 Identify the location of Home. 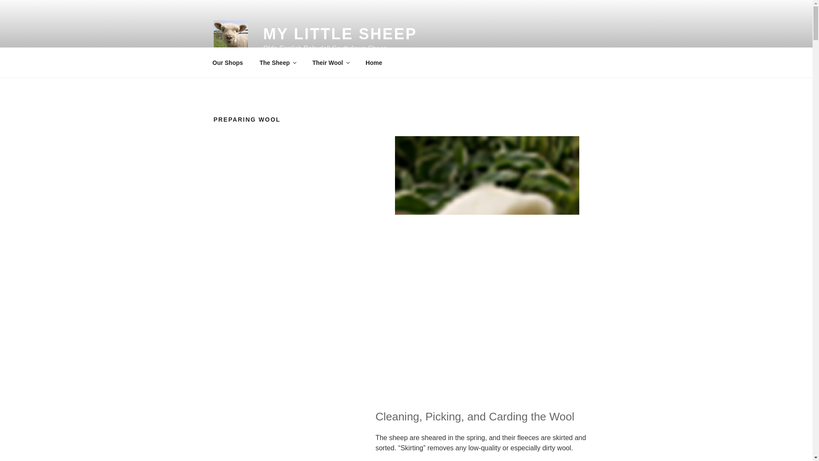
(374, 62).